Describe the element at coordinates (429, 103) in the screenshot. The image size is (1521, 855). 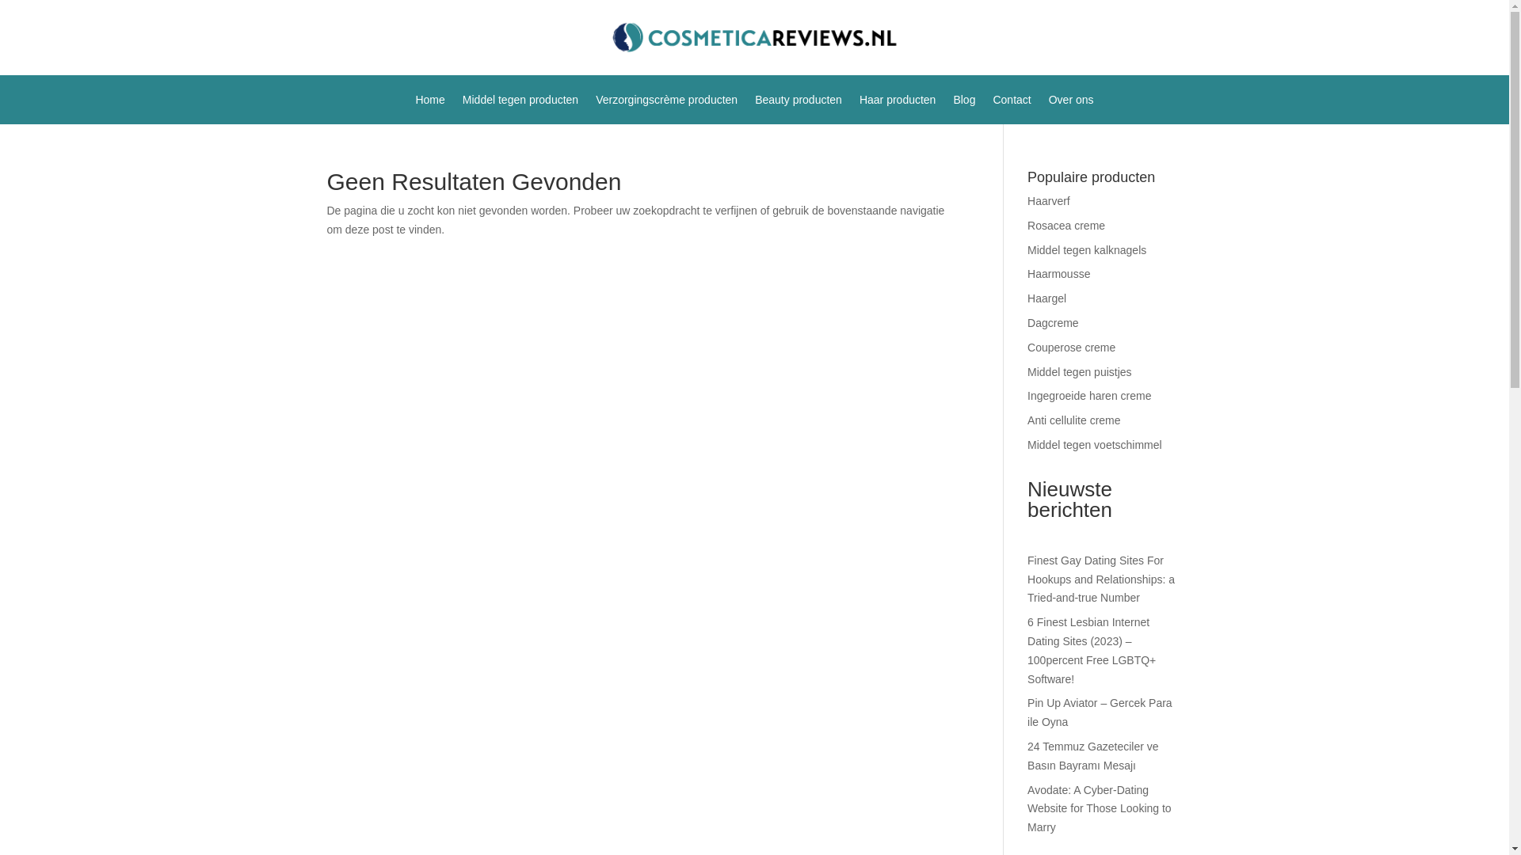
I see `Home` at that location.